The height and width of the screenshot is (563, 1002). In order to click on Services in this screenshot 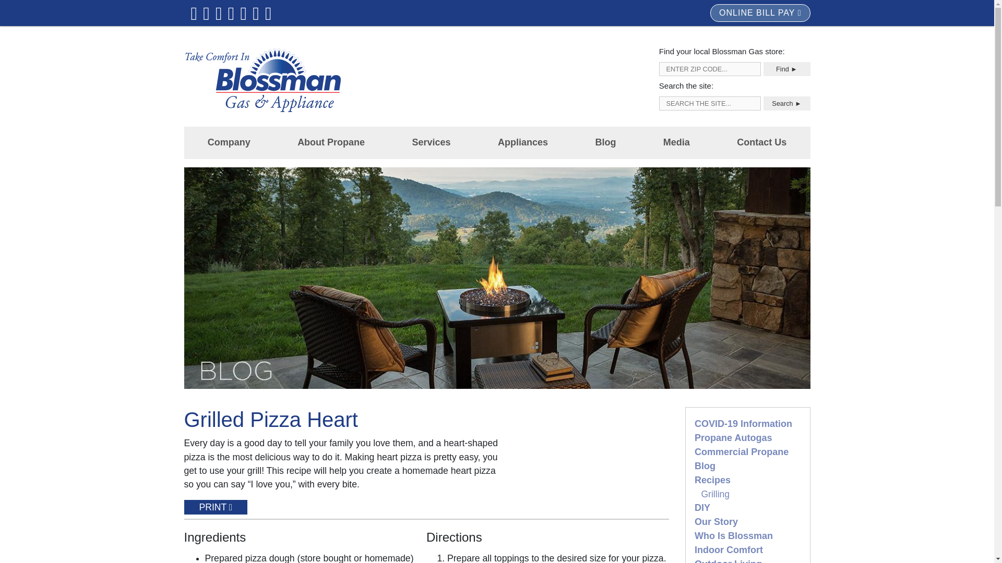, I will do `click(431, 142)`.